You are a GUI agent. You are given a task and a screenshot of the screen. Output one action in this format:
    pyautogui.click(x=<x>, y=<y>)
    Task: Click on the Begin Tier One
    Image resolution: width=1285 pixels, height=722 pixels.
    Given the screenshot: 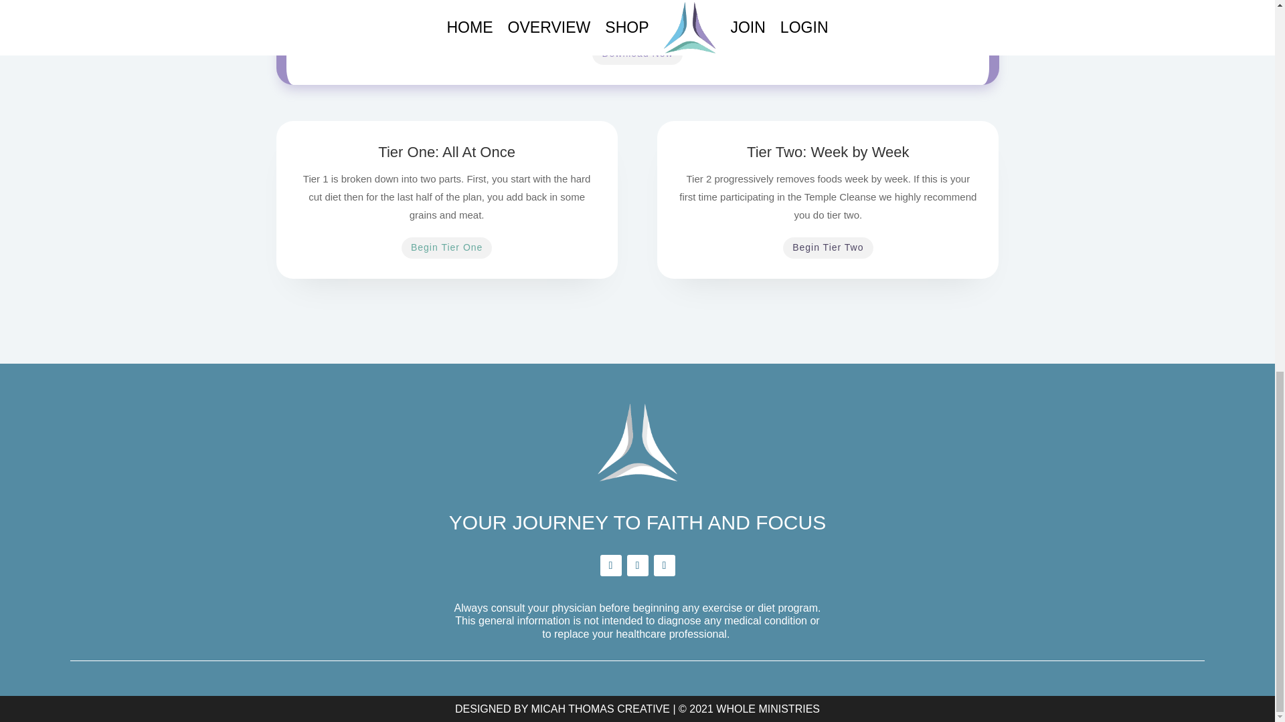 What is the action you would take?
    pyautogui.click(x=446, y=247)
    